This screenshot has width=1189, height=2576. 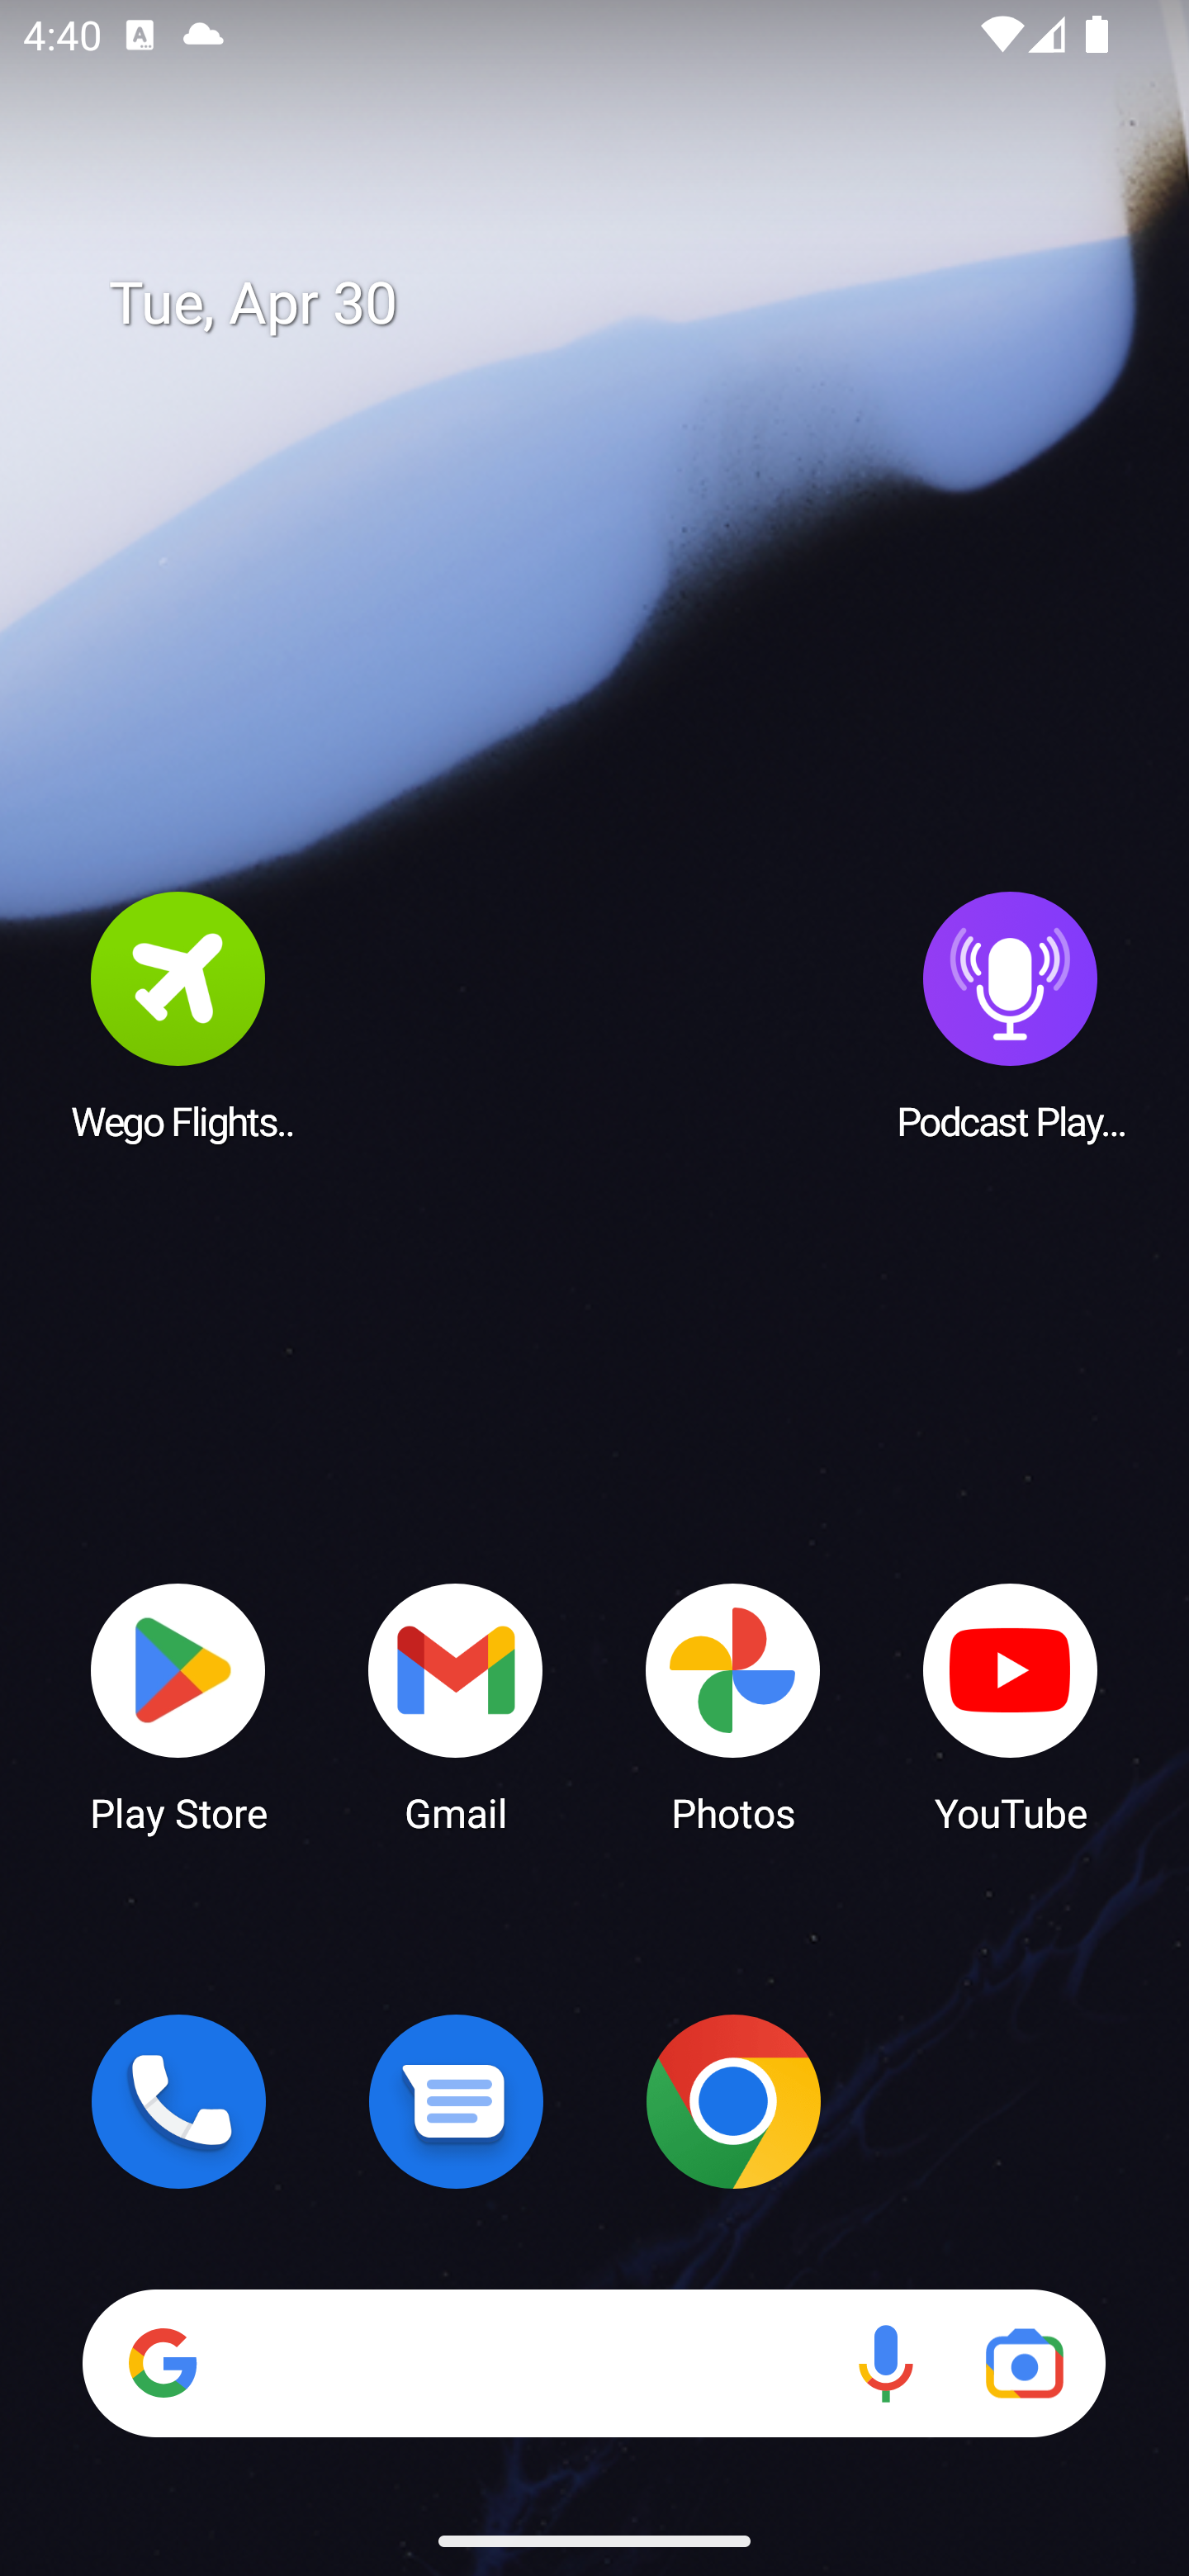 What do you see at coordinates (885, 2363) in the screenshot?
I see `Voice search` at bounding box center [885, 2363].